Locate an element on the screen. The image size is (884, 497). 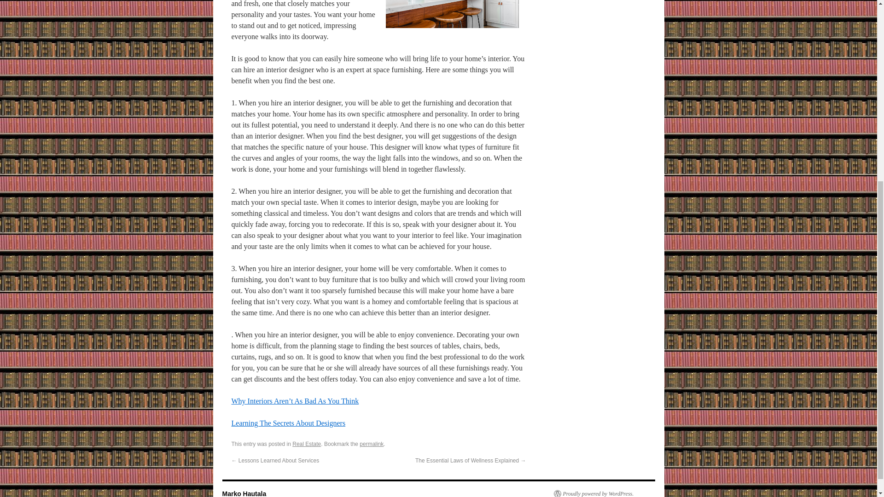
permalink is located at coordinates (372, 444).